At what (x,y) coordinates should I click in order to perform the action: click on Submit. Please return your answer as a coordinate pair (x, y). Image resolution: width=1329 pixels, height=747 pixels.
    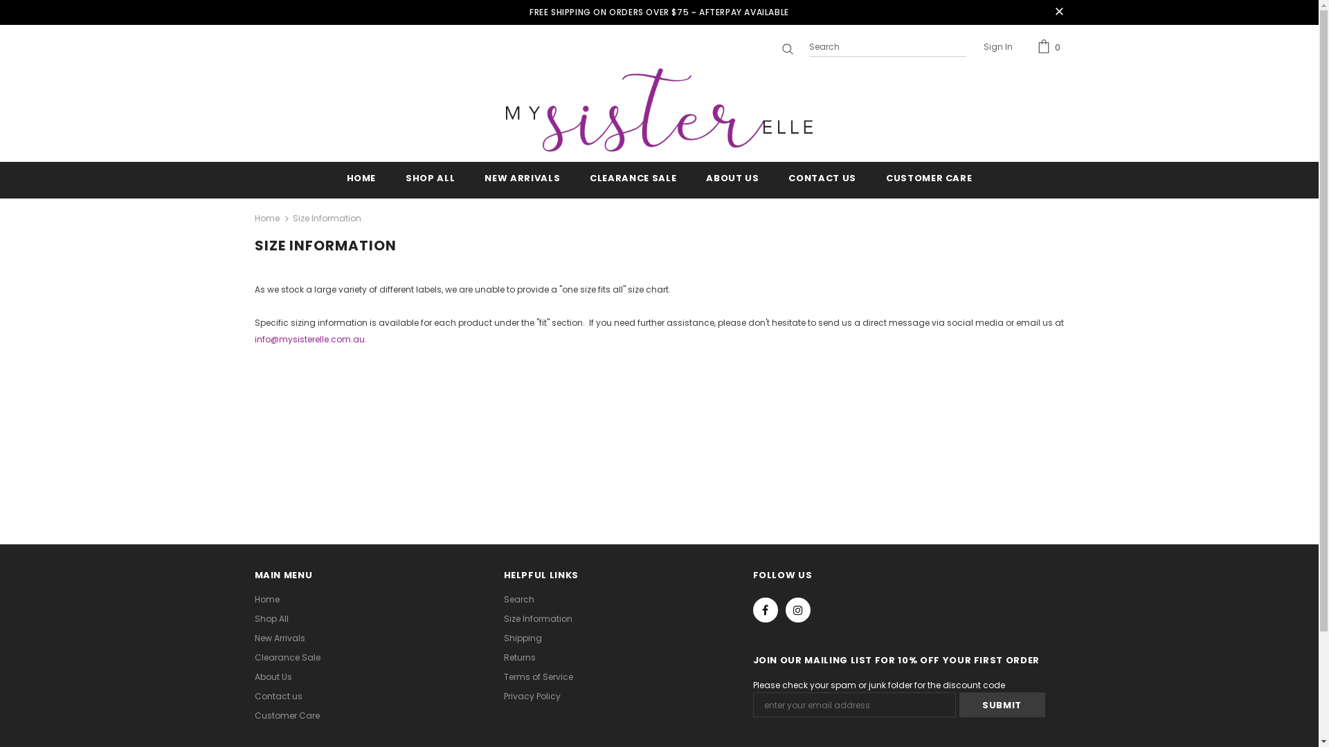
    Looking at the image, I should click on (1002, 705).